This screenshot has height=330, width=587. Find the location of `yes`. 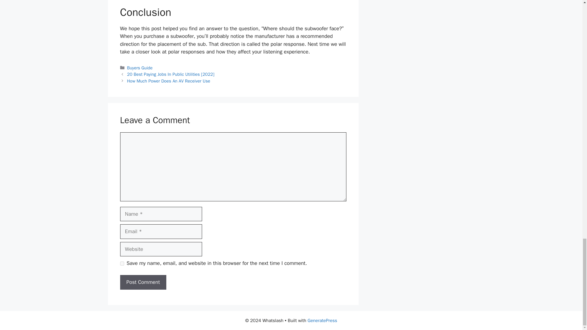

yes is located at coordinates (122, 263).